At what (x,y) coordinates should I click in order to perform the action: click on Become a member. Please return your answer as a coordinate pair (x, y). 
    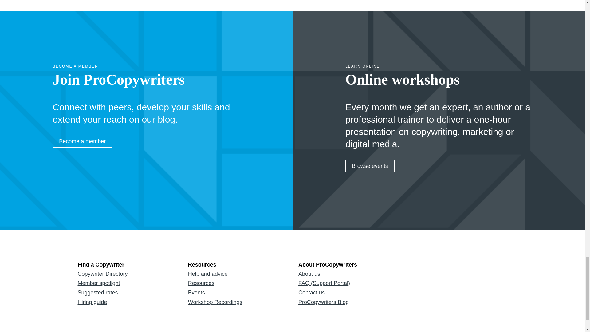
    Looking at the image, I should click on (82, 141).